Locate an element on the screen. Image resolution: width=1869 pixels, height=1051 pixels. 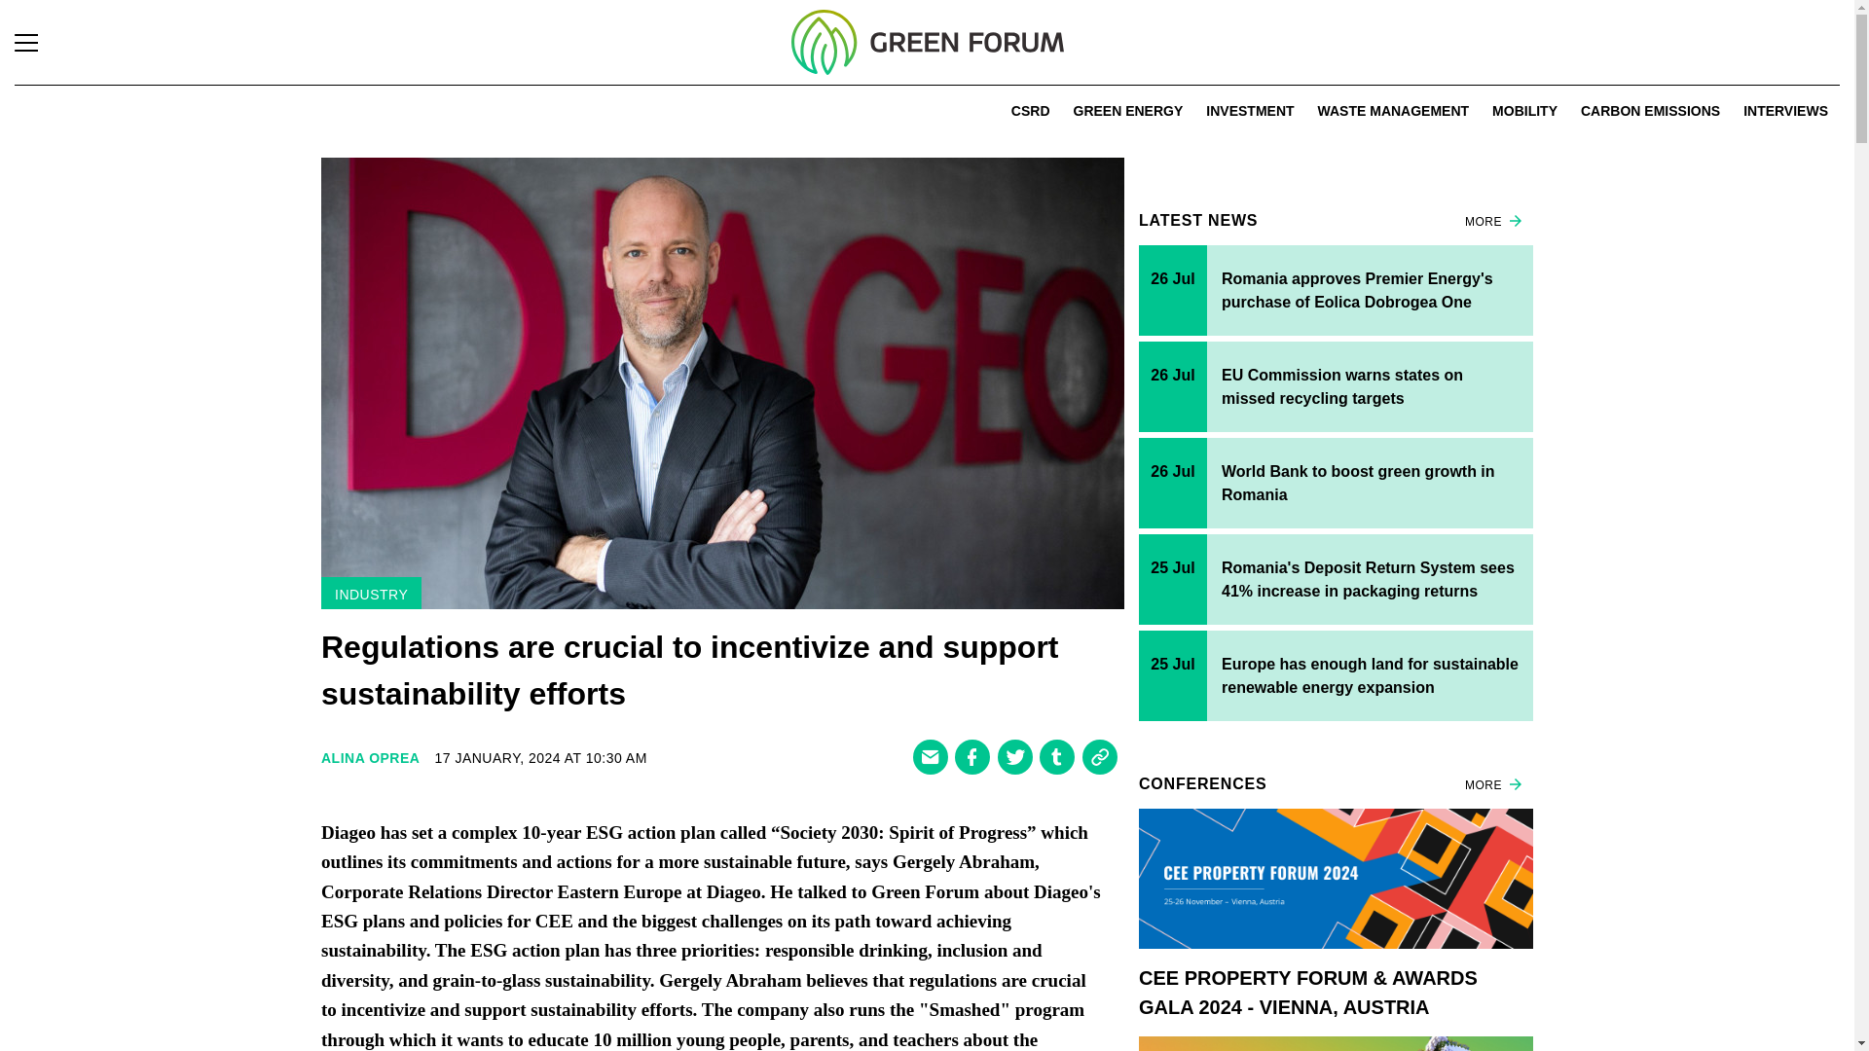
CSRD is located at coordinates (1030, 111).